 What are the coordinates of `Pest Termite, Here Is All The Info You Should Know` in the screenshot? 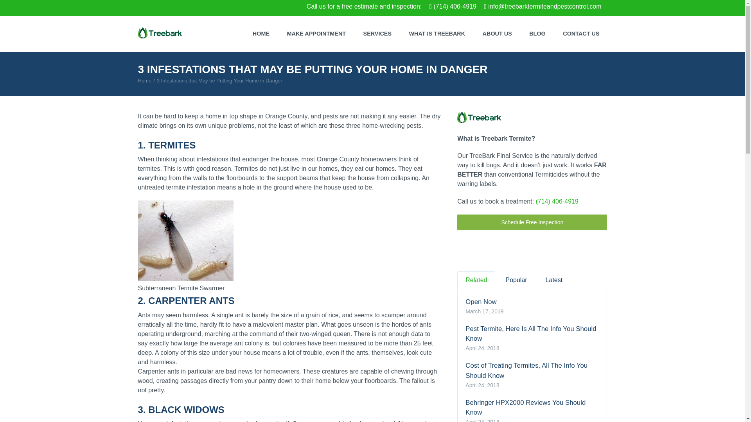 It's located at (532, 334).